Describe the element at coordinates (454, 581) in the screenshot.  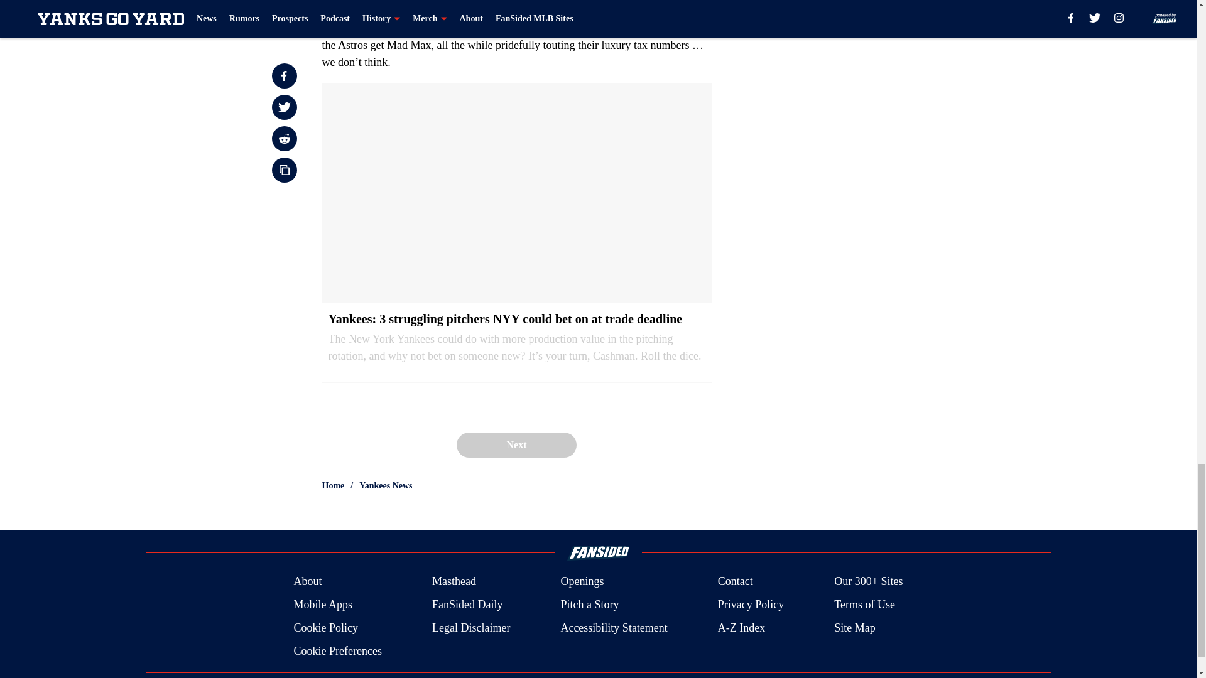
I see `Masthead` at that location.